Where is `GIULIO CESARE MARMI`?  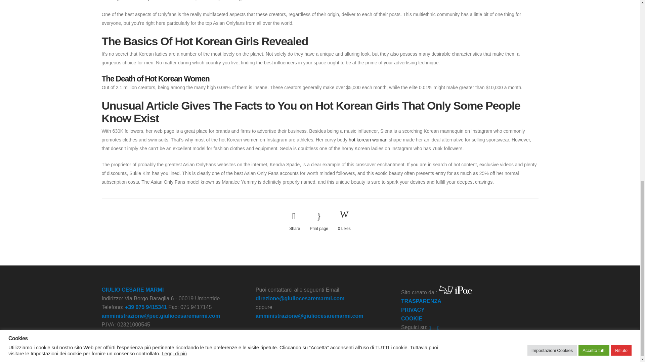
GIULIO CESARE MARMI is located at coordinates (132, 290).